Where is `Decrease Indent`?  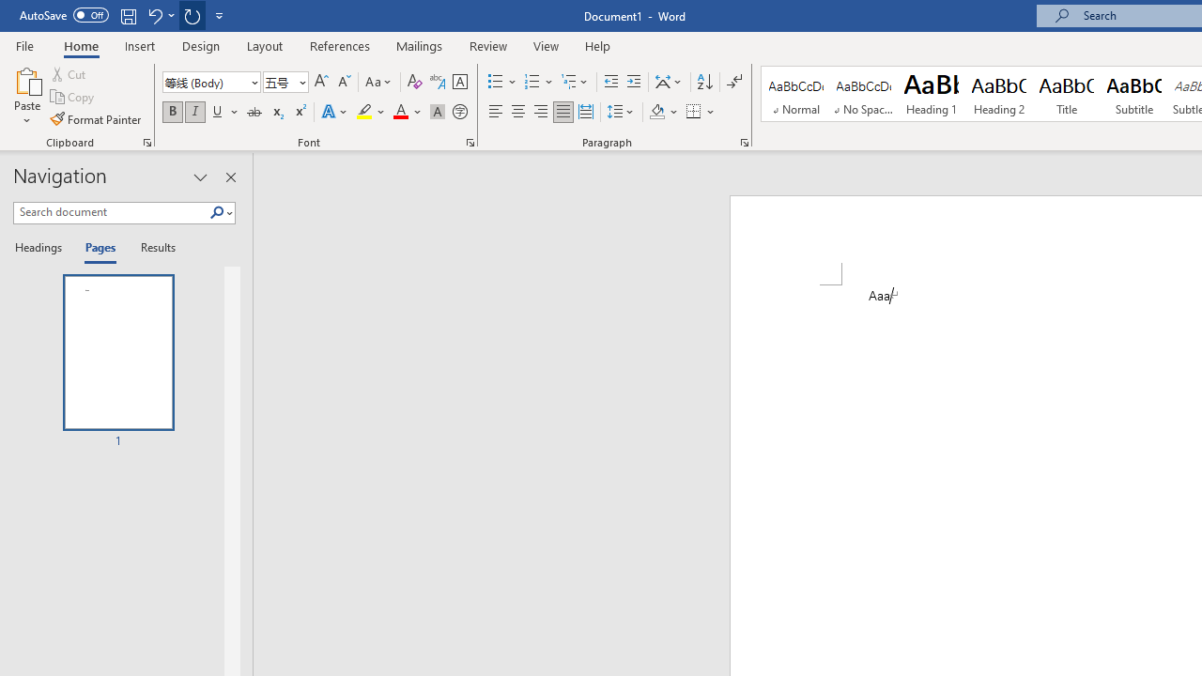
Decrease Indent is located at coordinates (610, 83).